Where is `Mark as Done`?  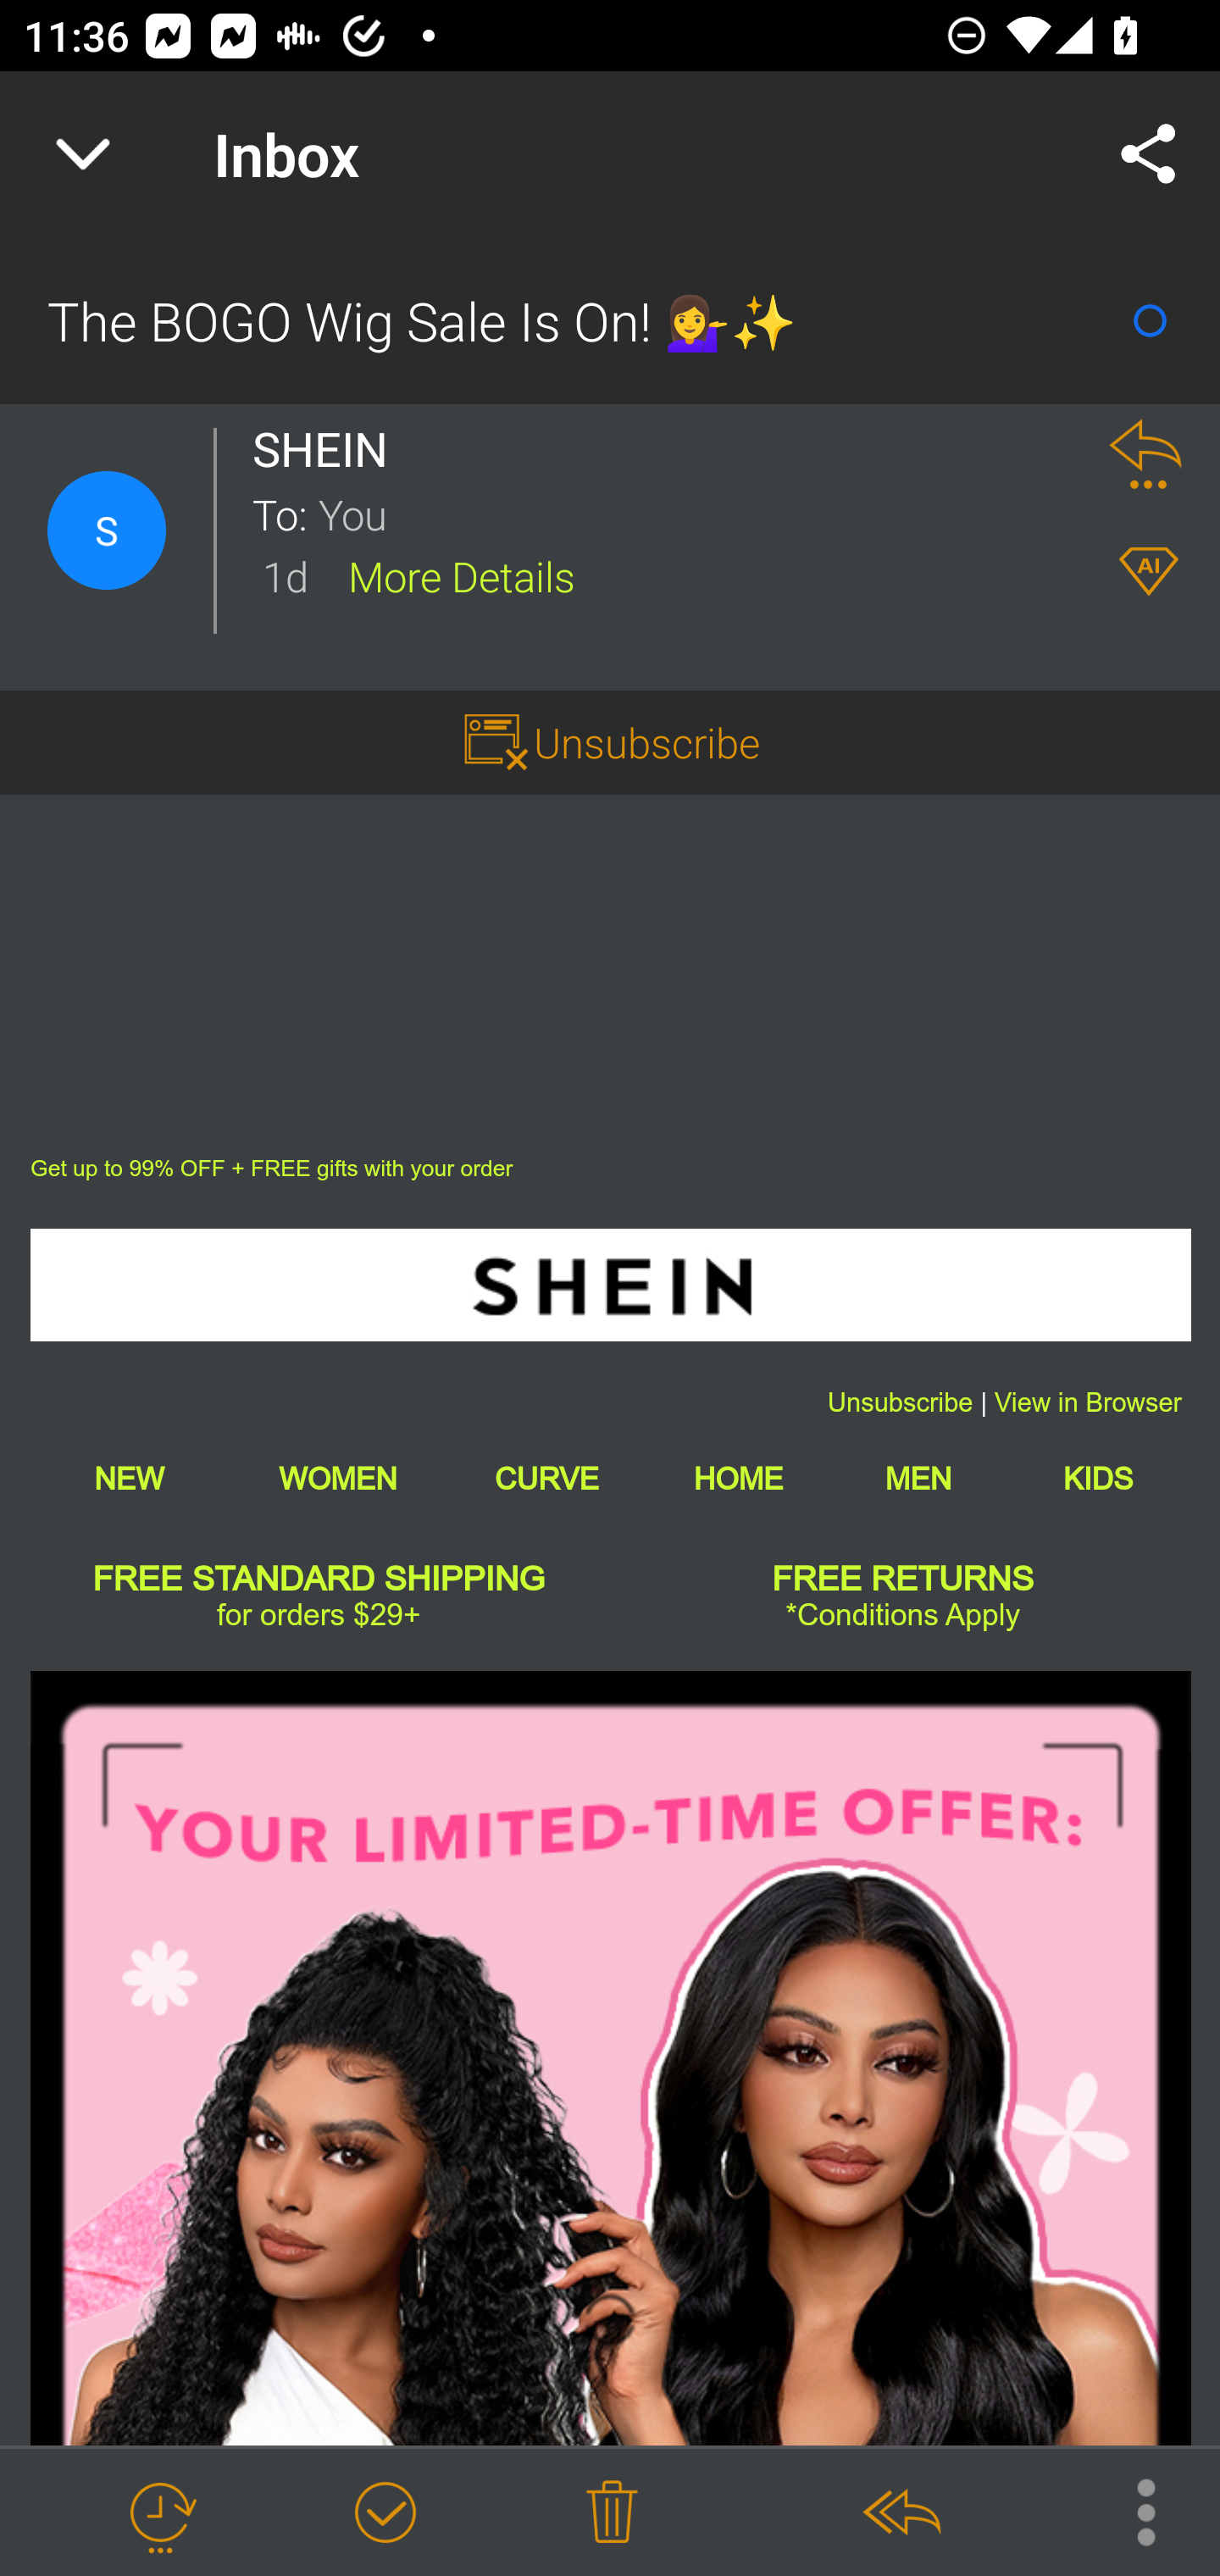 Mark as Done is located at coordinates (385, 2513).